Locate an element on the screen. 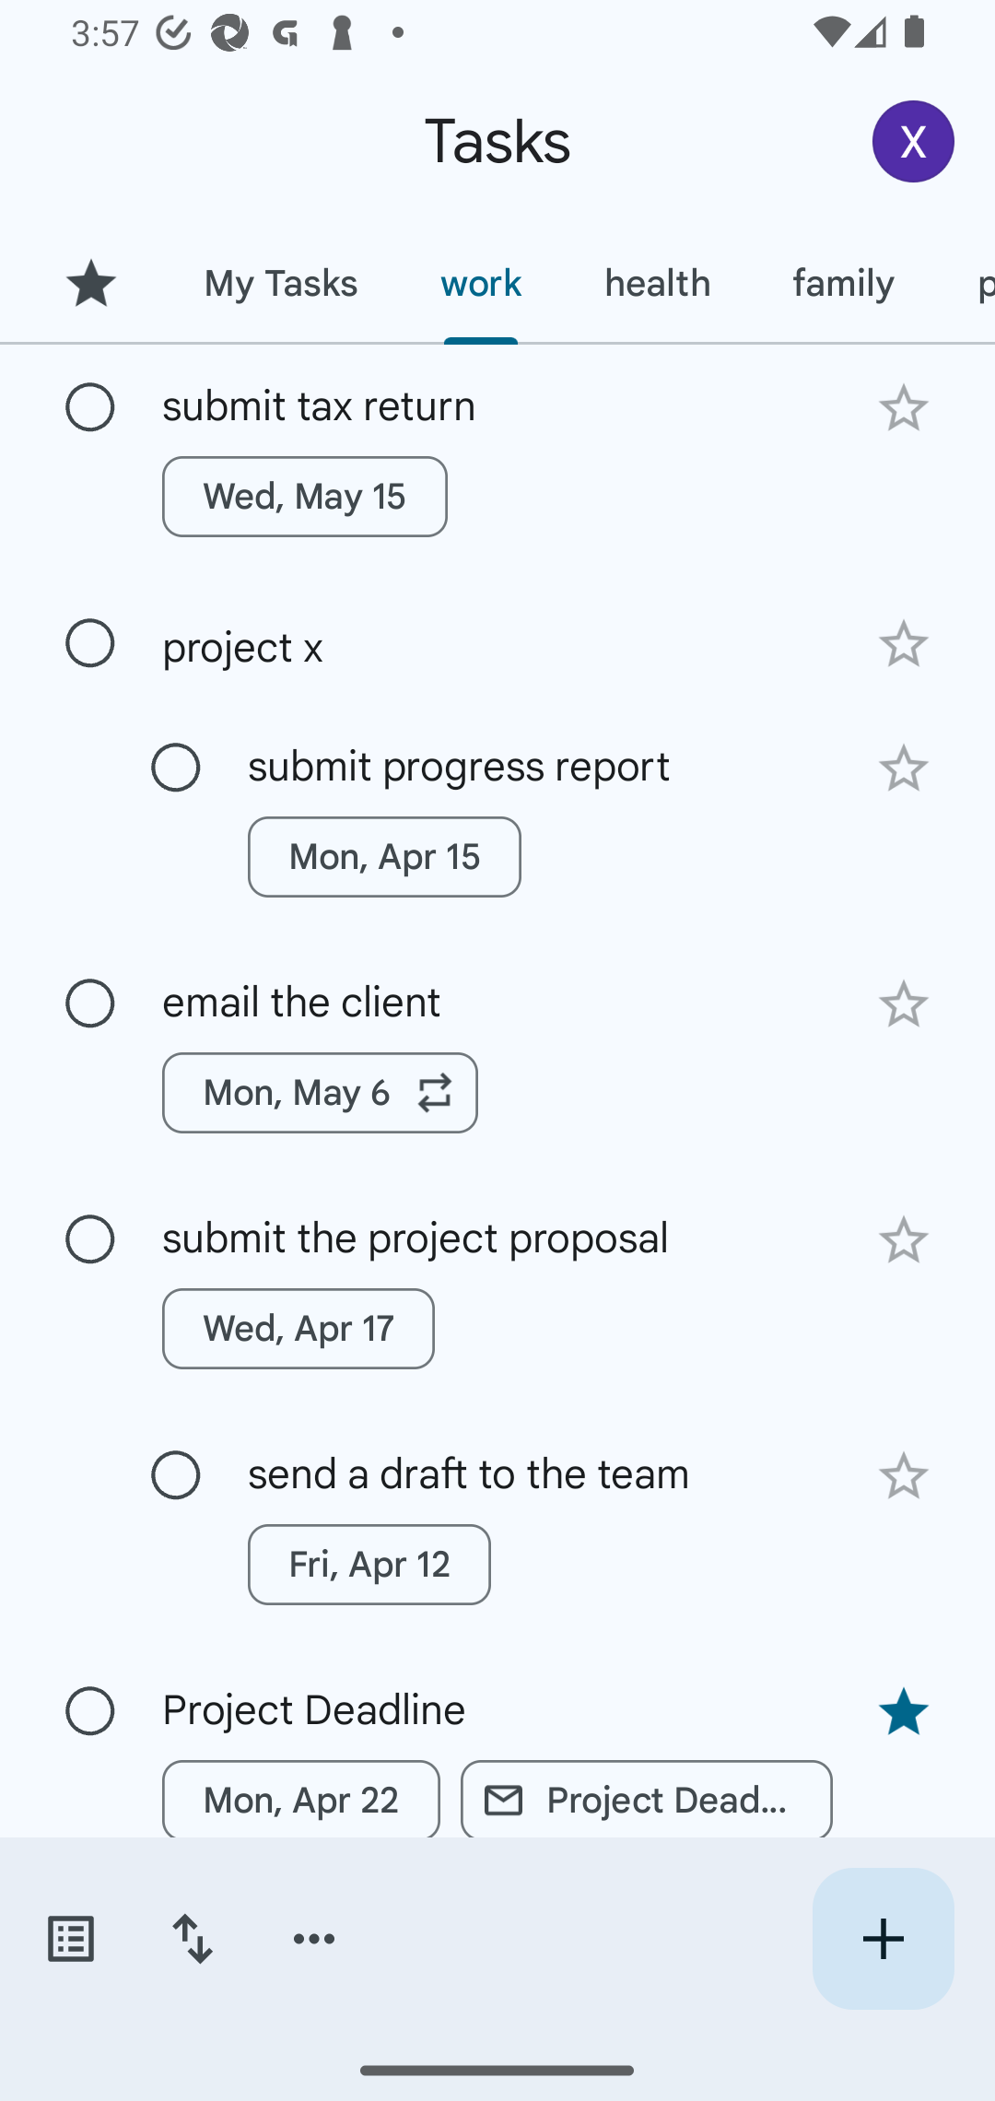  Mon, Apr 22 is located at coordinates (301, 1801).